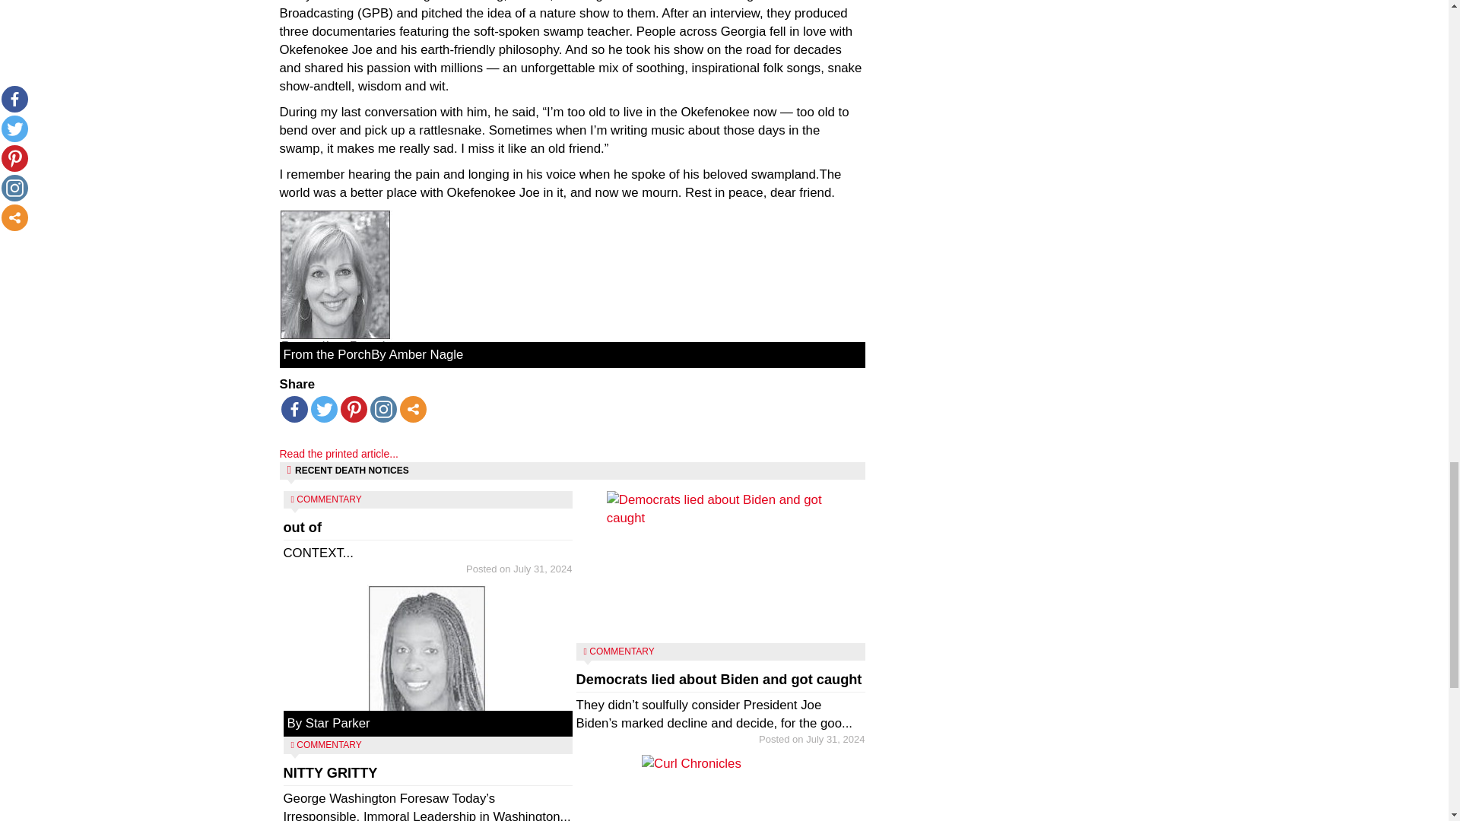 Image resolution: width=1460 pixels, height=821 pixels. What do you see at coordinates (354, 409) in the screenshot?
I see `COMMENTARY` at bounding box center [354, 409].